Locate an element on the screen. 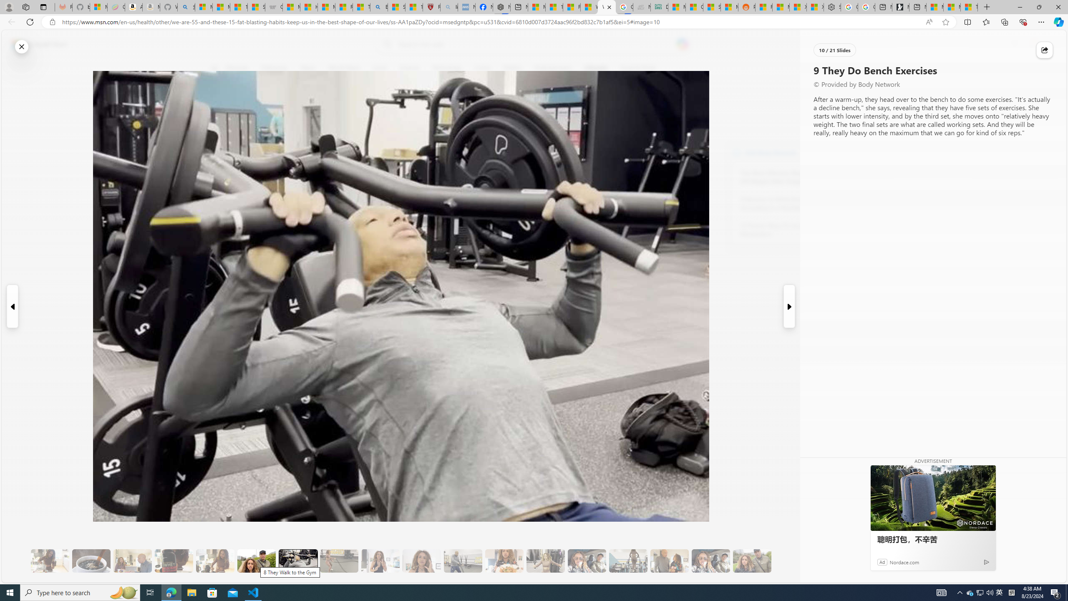 The image size is (1068, 601). 15 They Also Indulge in a Low-Calorie Sweet Treat is located at coordinates (546, 561).